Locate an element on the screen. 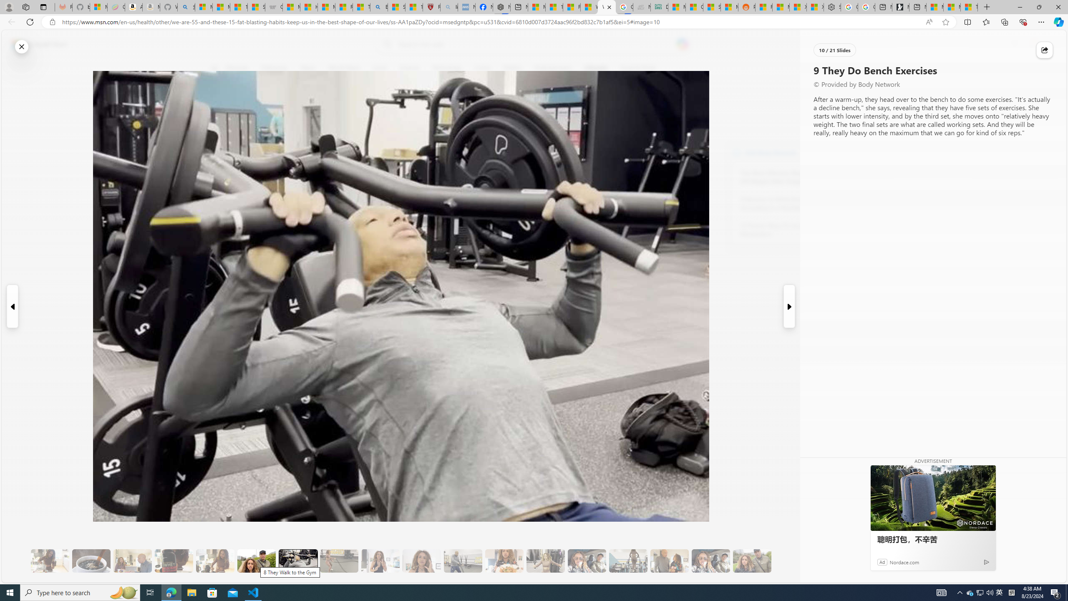 The image size is (1068, 601). 15 They Also Indulge in a Low-Calorie Sweet Treat is located at coordinates (546, 561).